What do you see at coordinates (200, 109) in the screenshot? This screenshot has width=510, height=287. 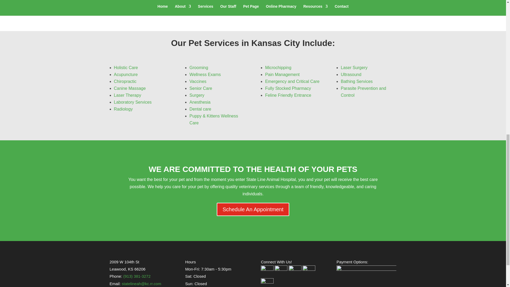 I see `Dental care` at bounding box center [200, 109].